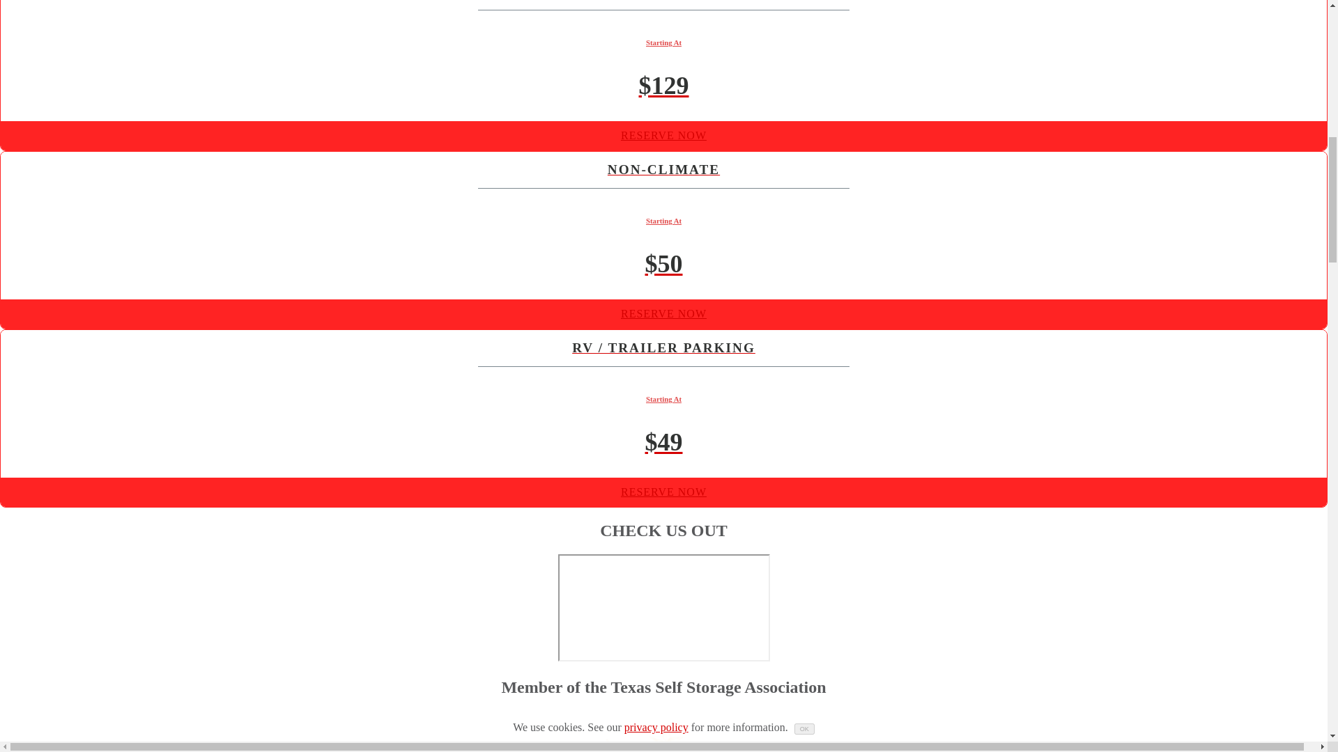 The height and width of the screenshot is (752, 1338). Describe the element at coordinates (663, 492) in the screenshot. I see `RESERVE NOW` at that location.